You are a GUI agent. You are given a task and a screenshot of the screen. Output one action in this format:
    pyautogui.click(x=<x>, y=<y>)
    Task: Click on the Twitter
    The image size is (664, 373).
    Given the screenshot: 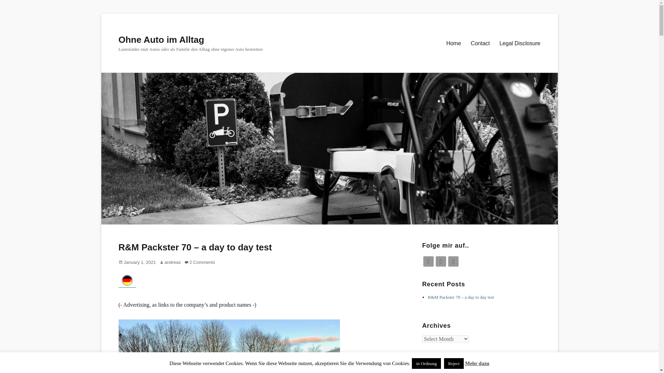 What is the action you would take?
    pyautogui.click(x=453, y=261)
    